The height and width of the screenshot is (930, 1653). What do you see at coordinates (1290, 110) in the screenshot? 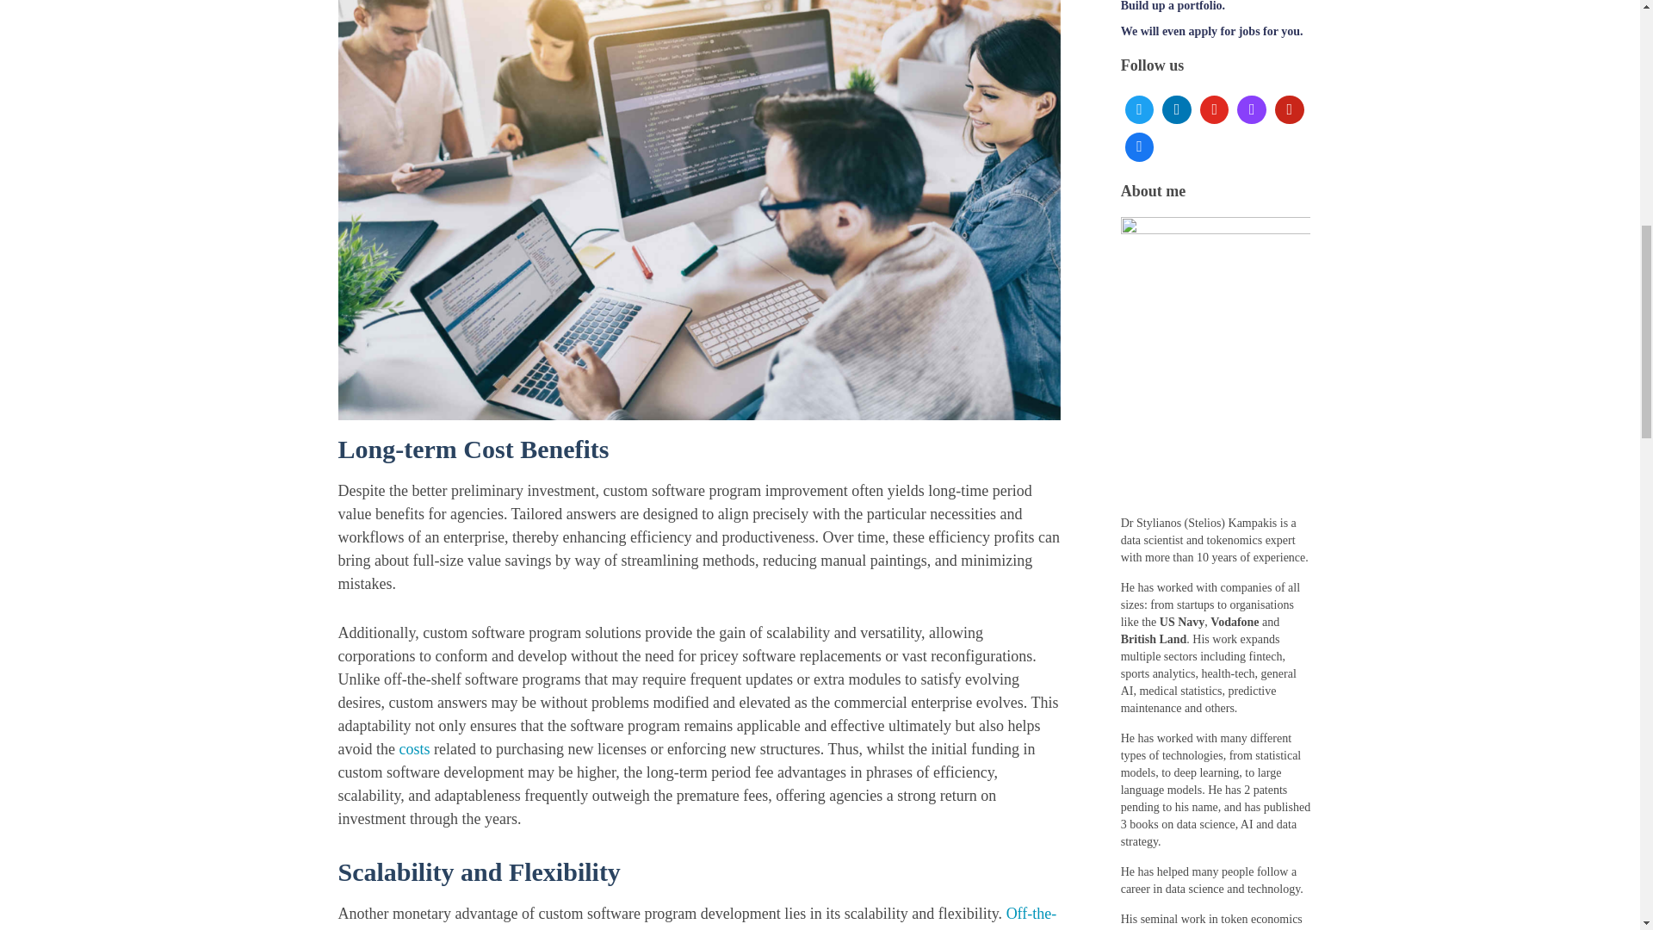
I see `Pinterest` at bounding box center [1290, 110].